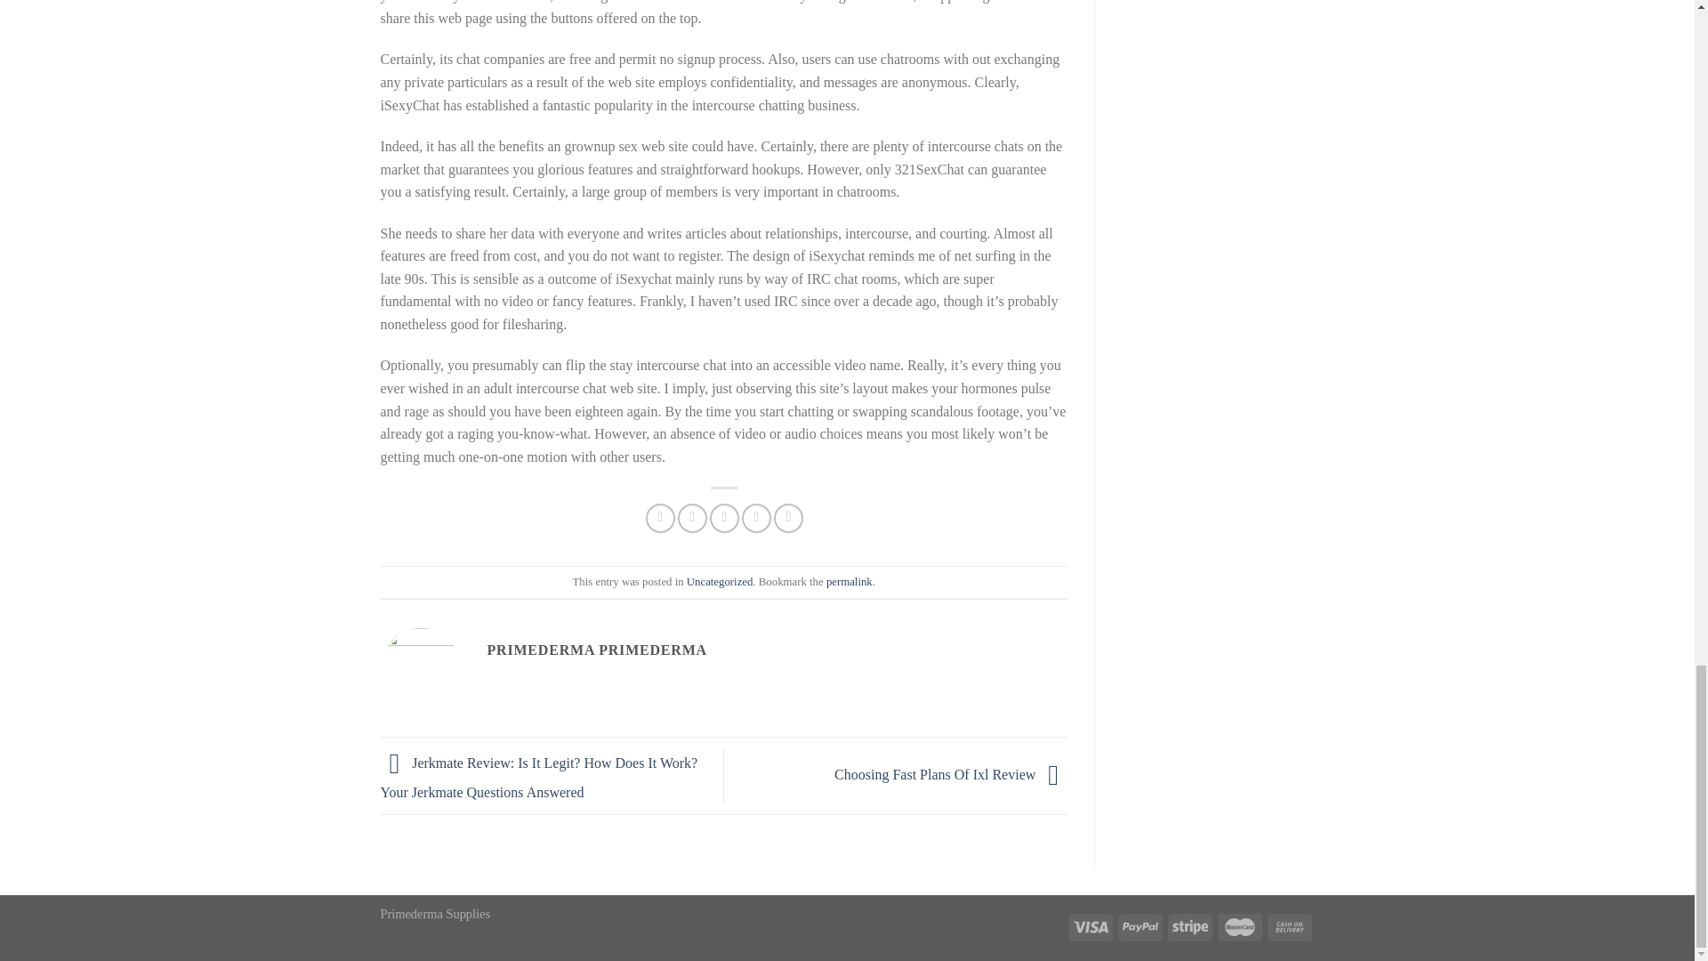  Describe the element at coordinates (692, 518) in the screenshot. I see `Share on Twitter` at that location.